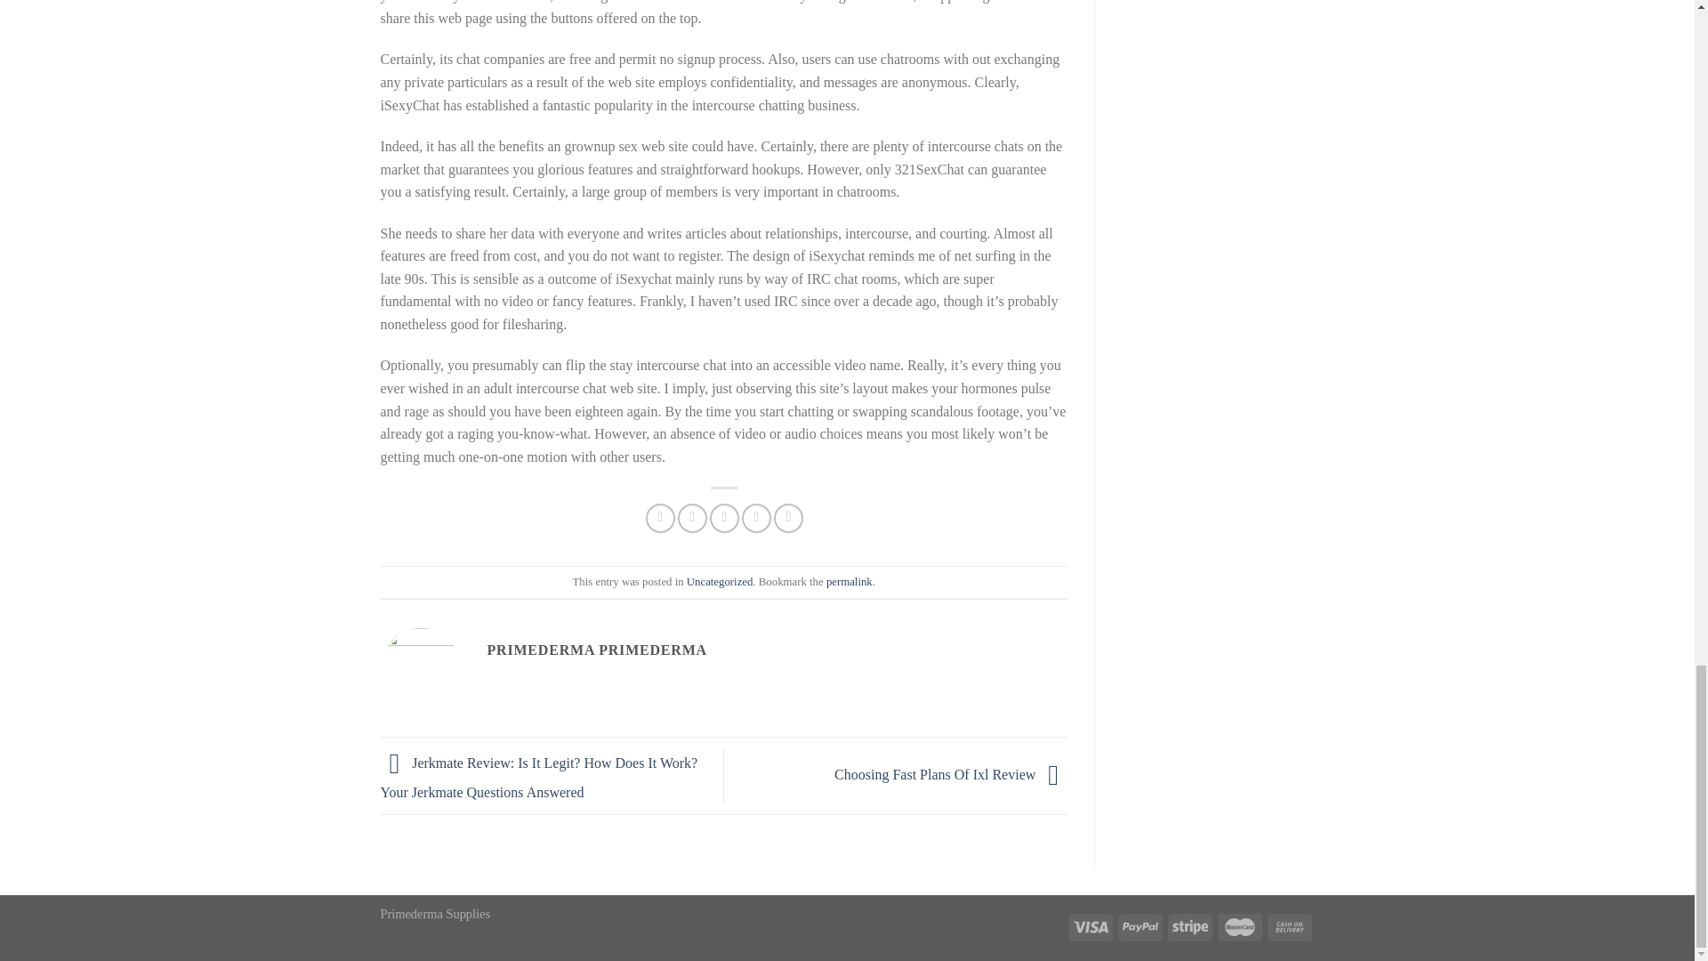  Describe the element at coordinates (692, 518) in the screenshot. I see `Share on Twitter` at that location.